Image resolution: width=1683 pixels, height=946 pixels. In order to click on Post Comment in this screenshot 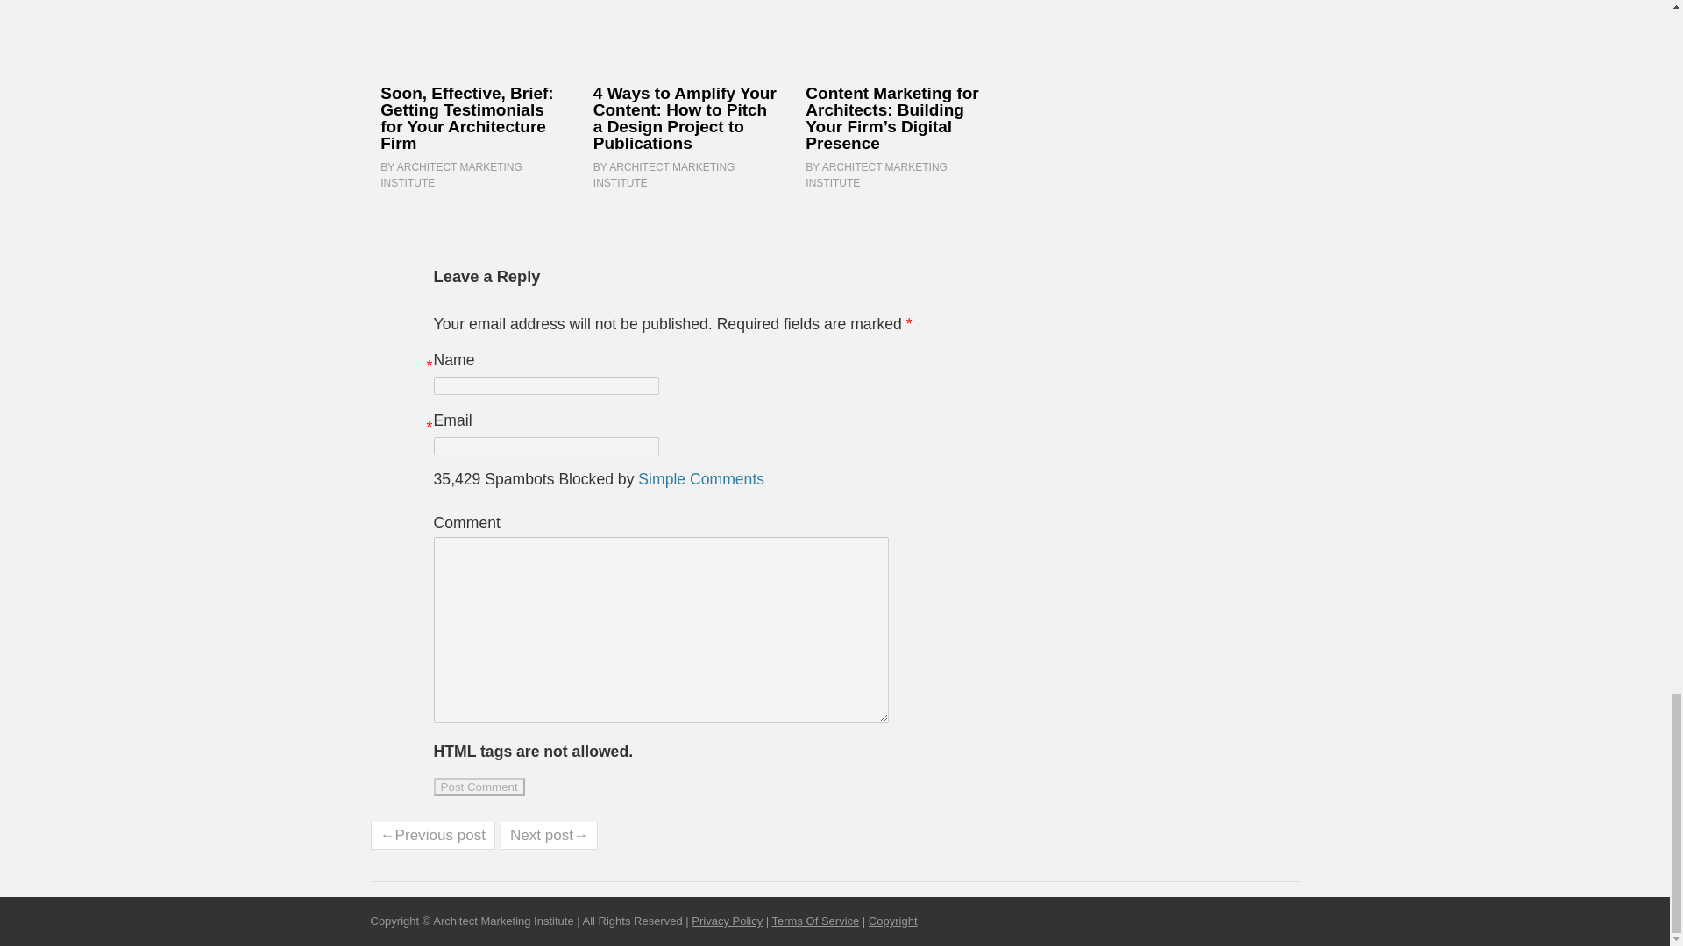, I will do `click(479, 787)`.